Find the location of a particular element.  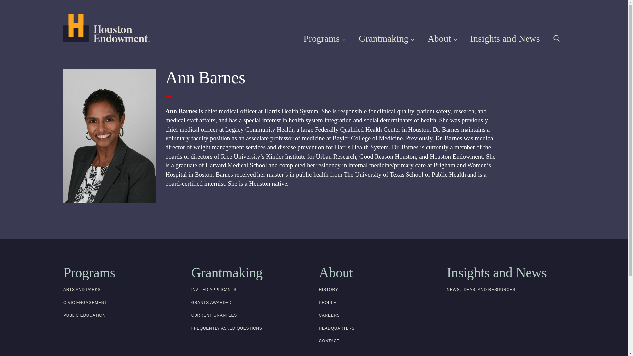

Grantmaking is located at coordinates (386, 38).